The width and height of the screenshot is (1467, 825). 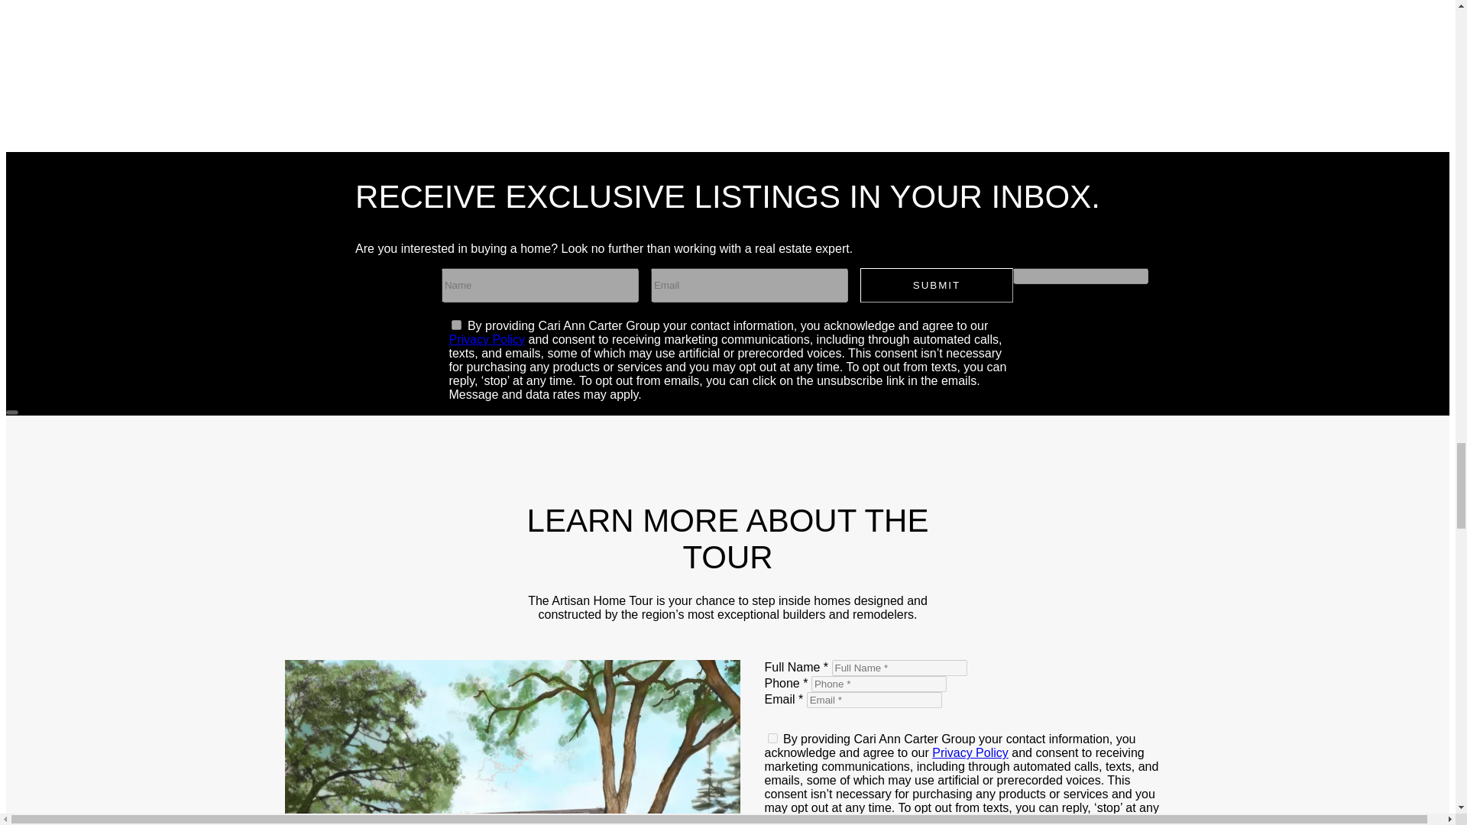 I want to click on on, so click(x=457, y=325).